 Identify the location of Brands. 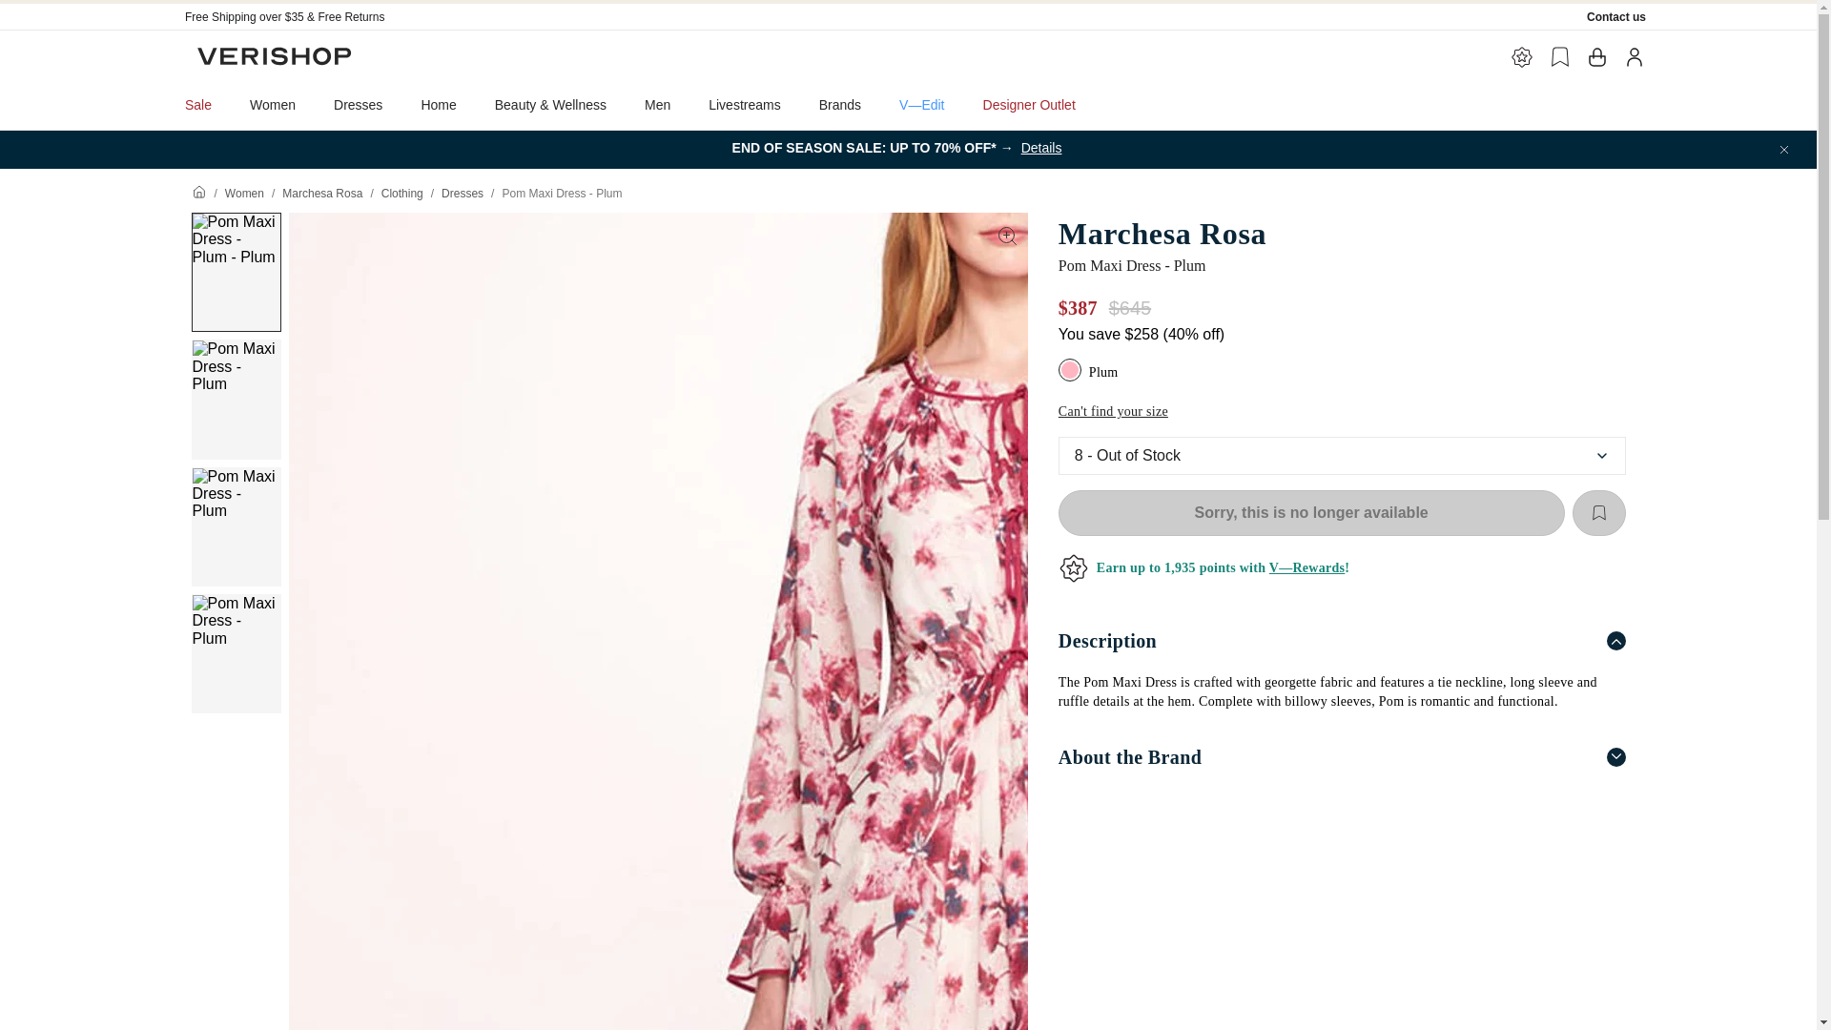
(840, 104).